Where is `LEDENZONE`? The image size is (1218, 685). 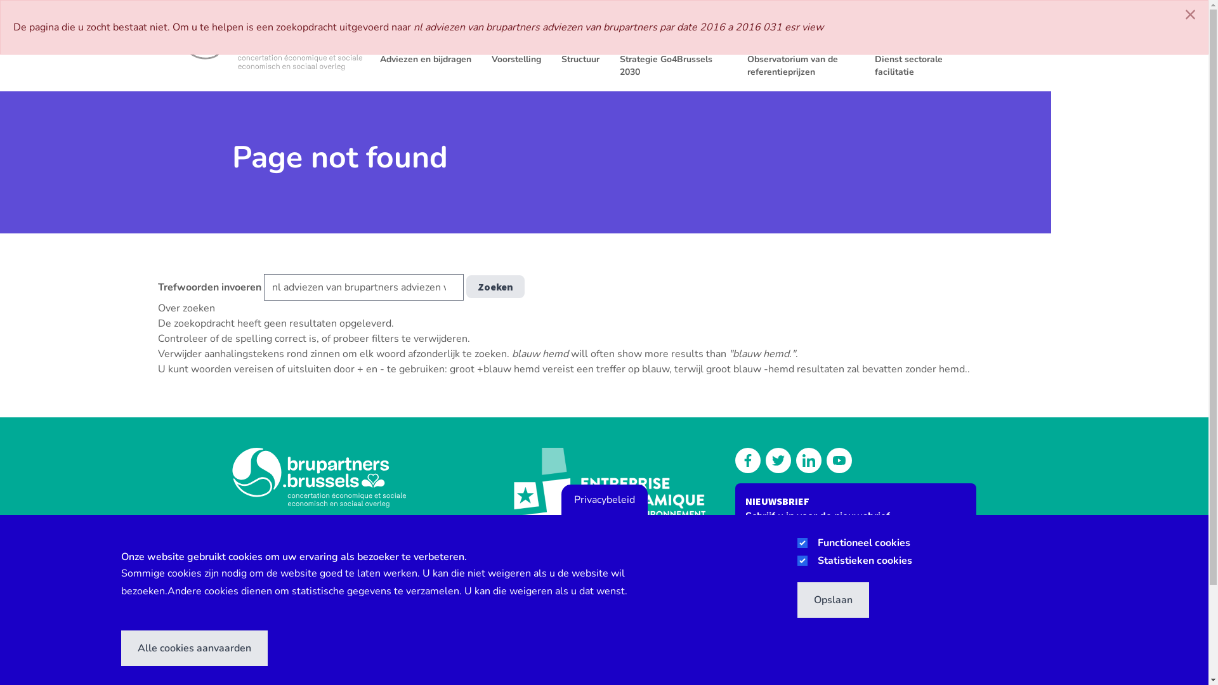 LEDENZONE is located at coordinates (1005, 24).